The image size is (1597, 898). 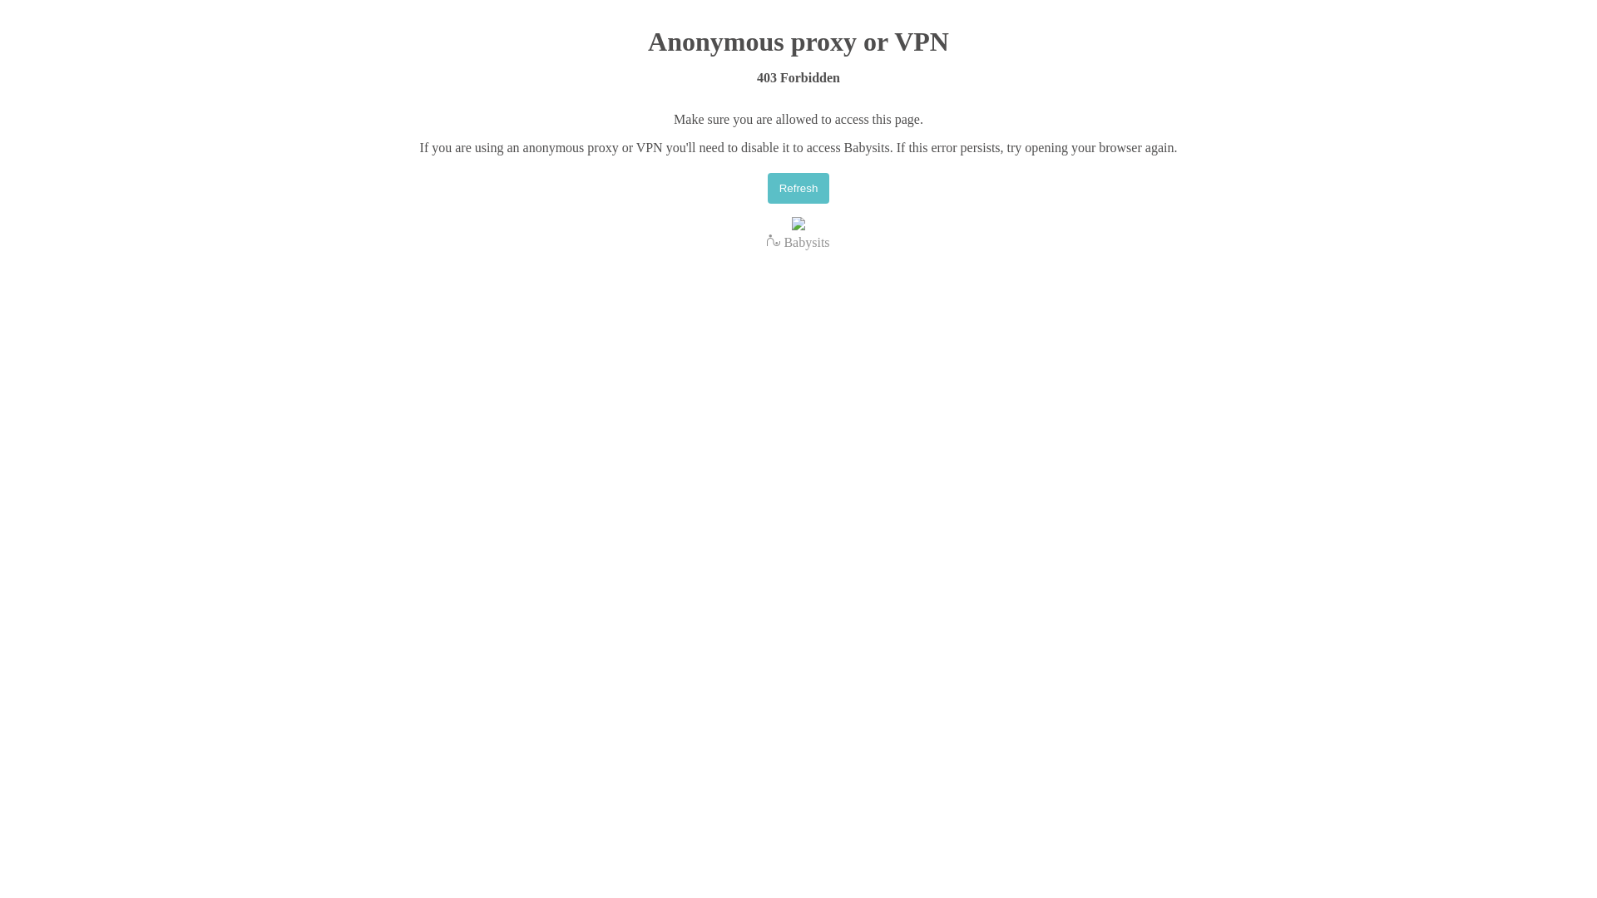 What do you see at coordinates (798, 188) in the screenshot?
I see `Refresh` at bounding box center [798, 188].